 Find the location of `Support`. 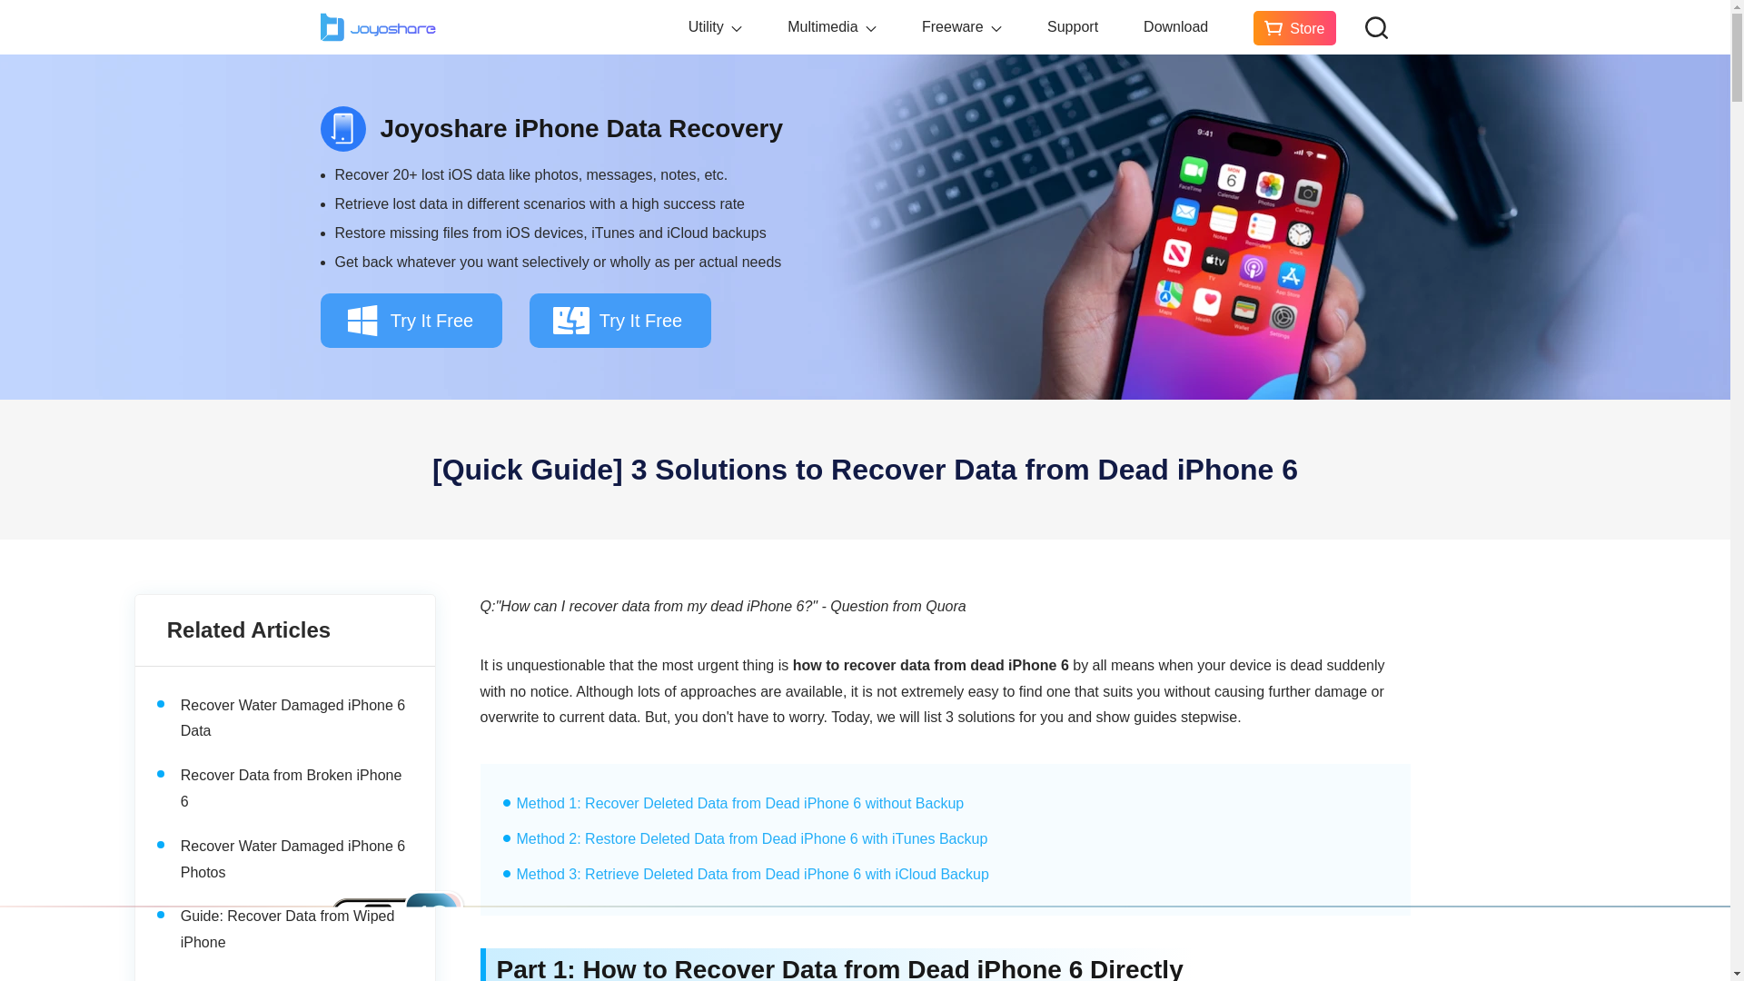

Support is located at coordinates (1073, 27).